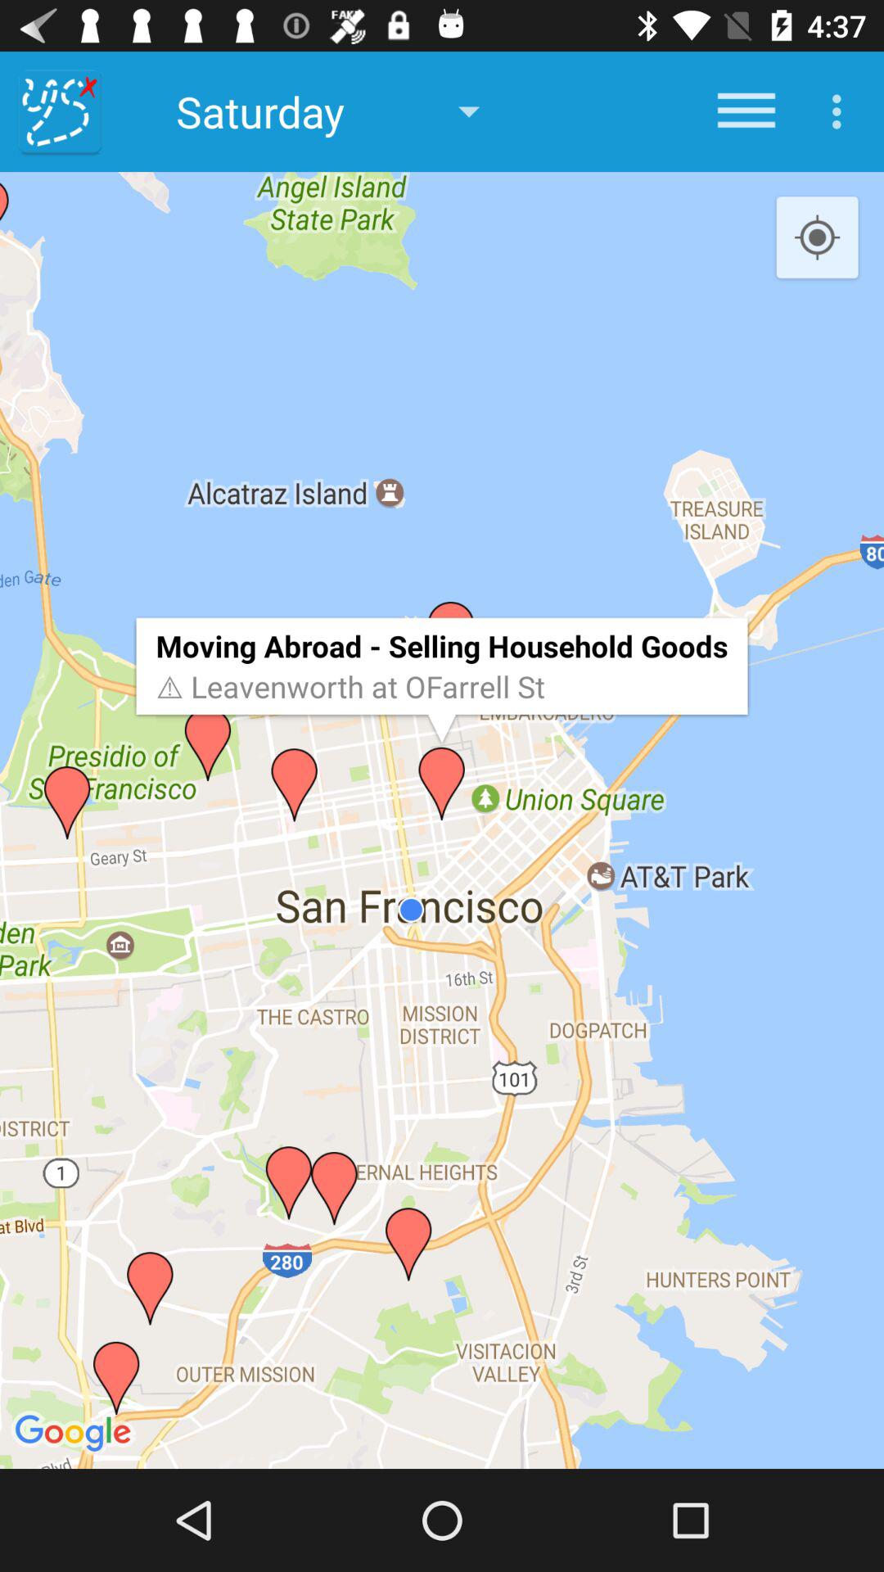 This screenshot has width=884, height=1572. What do you see at coordinates (61, 111) in the screenshot?
I see `rout map` at bounding box center [61, 111].